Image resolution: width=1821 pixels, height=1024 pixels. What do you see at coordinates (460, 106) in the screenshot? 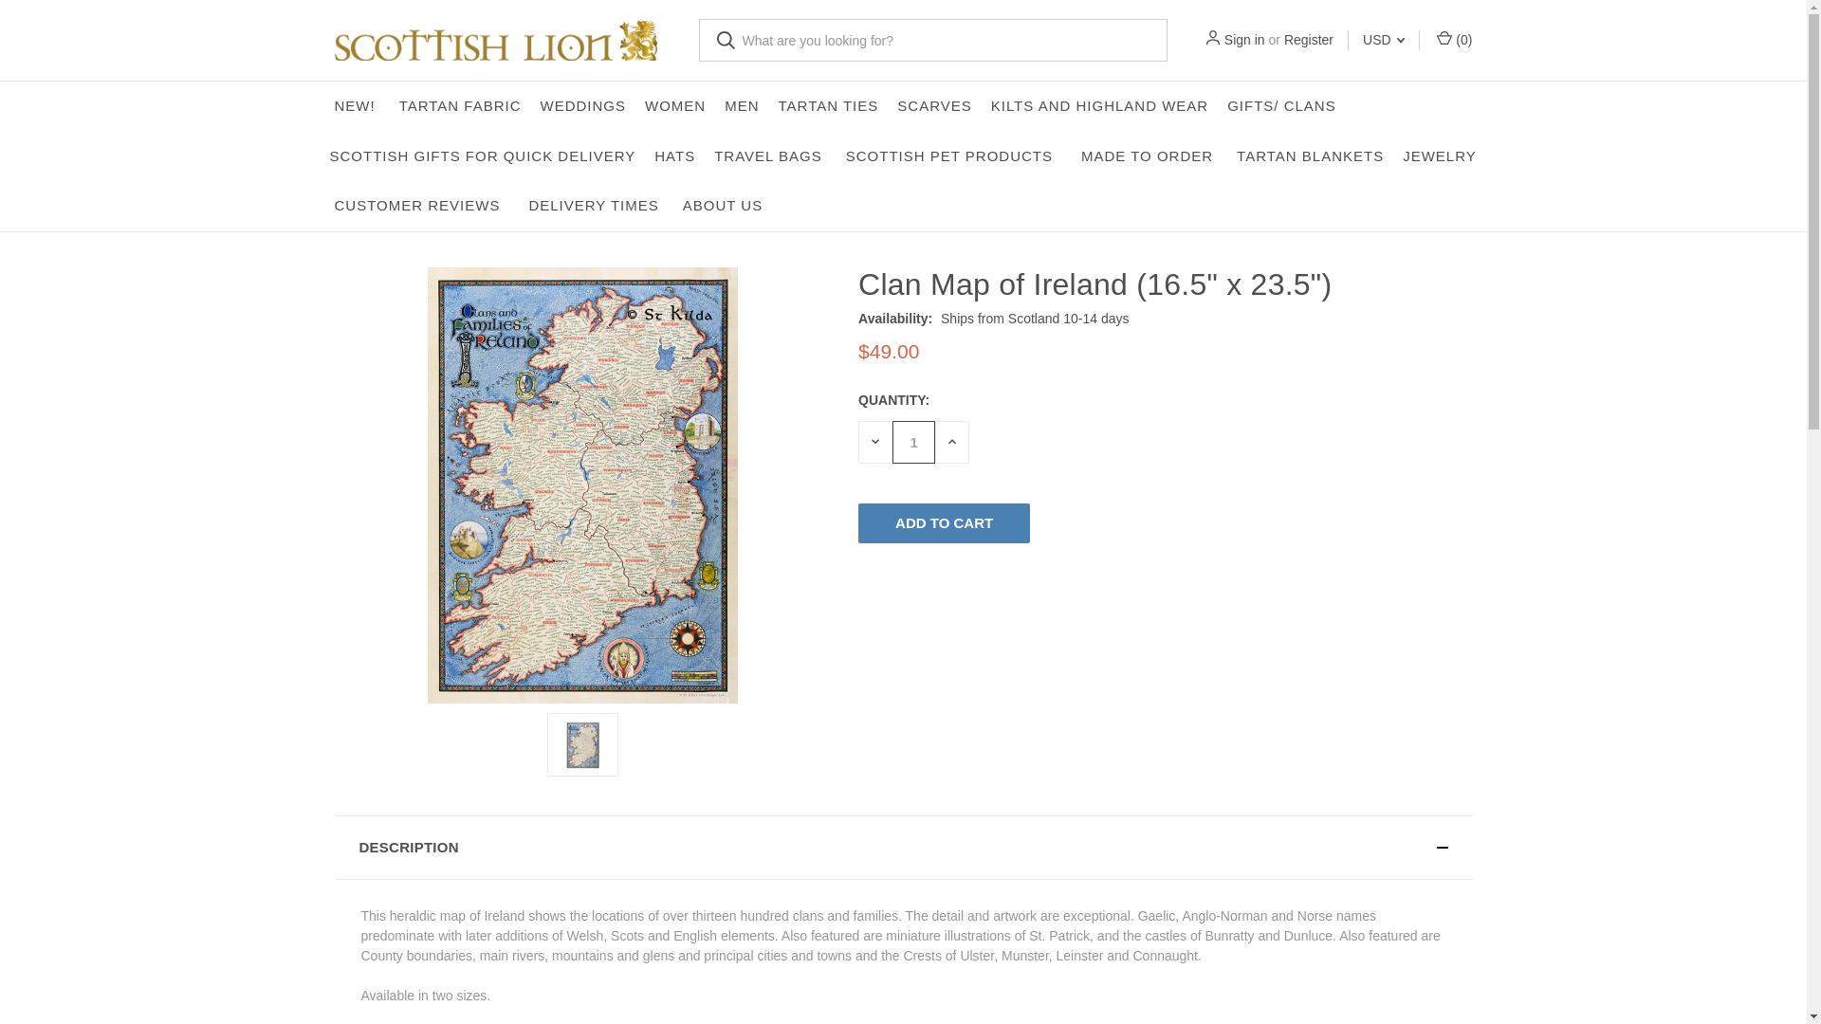
I see `TARTAN FABRIC` at bounding box center [460, 106].